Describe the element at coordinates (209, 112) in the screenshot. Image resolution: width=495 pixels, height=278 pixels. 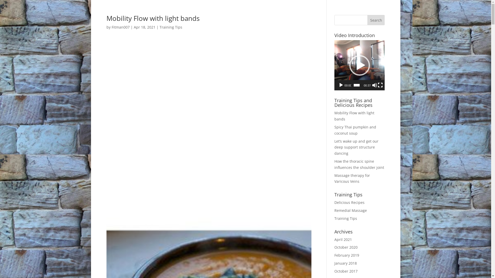
I see `Mobility flow using light bands` at that location.